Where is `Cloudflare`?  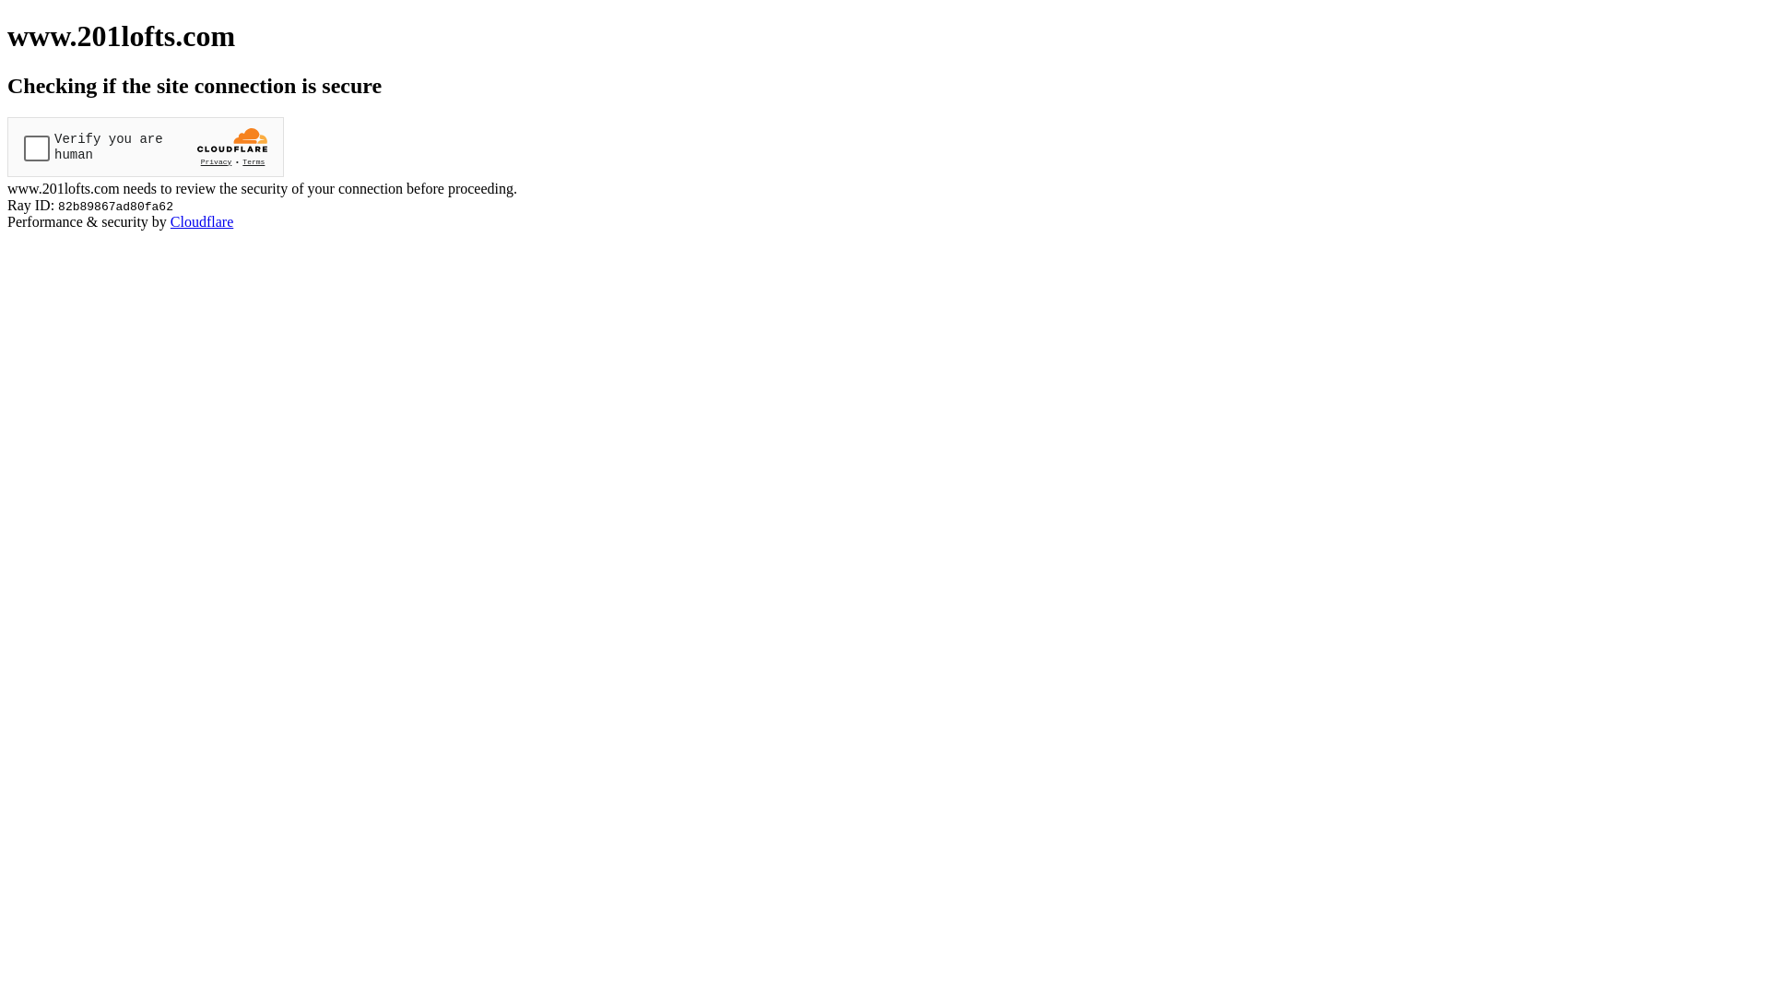
Cloudflare is located at coordinates (202, 221).